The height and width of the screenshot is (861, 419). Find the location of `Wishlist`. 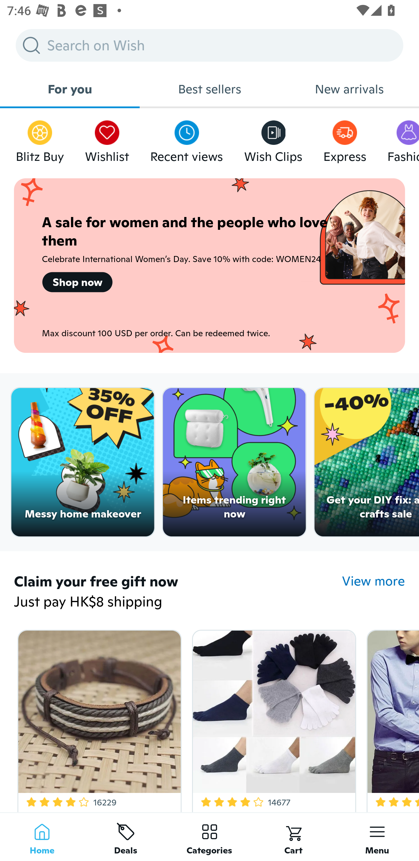

Wishlist is located at coordinates (107, 139).